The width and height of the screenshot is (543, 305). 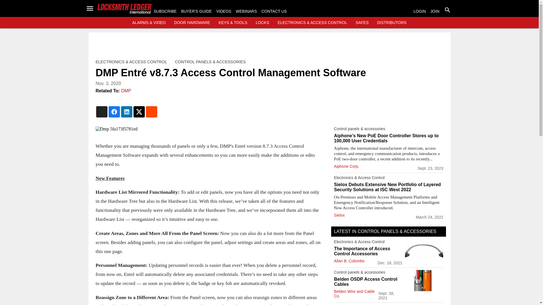 I want to click on Alarm Controls DL-1 door cord, so click(x=424, y=250).